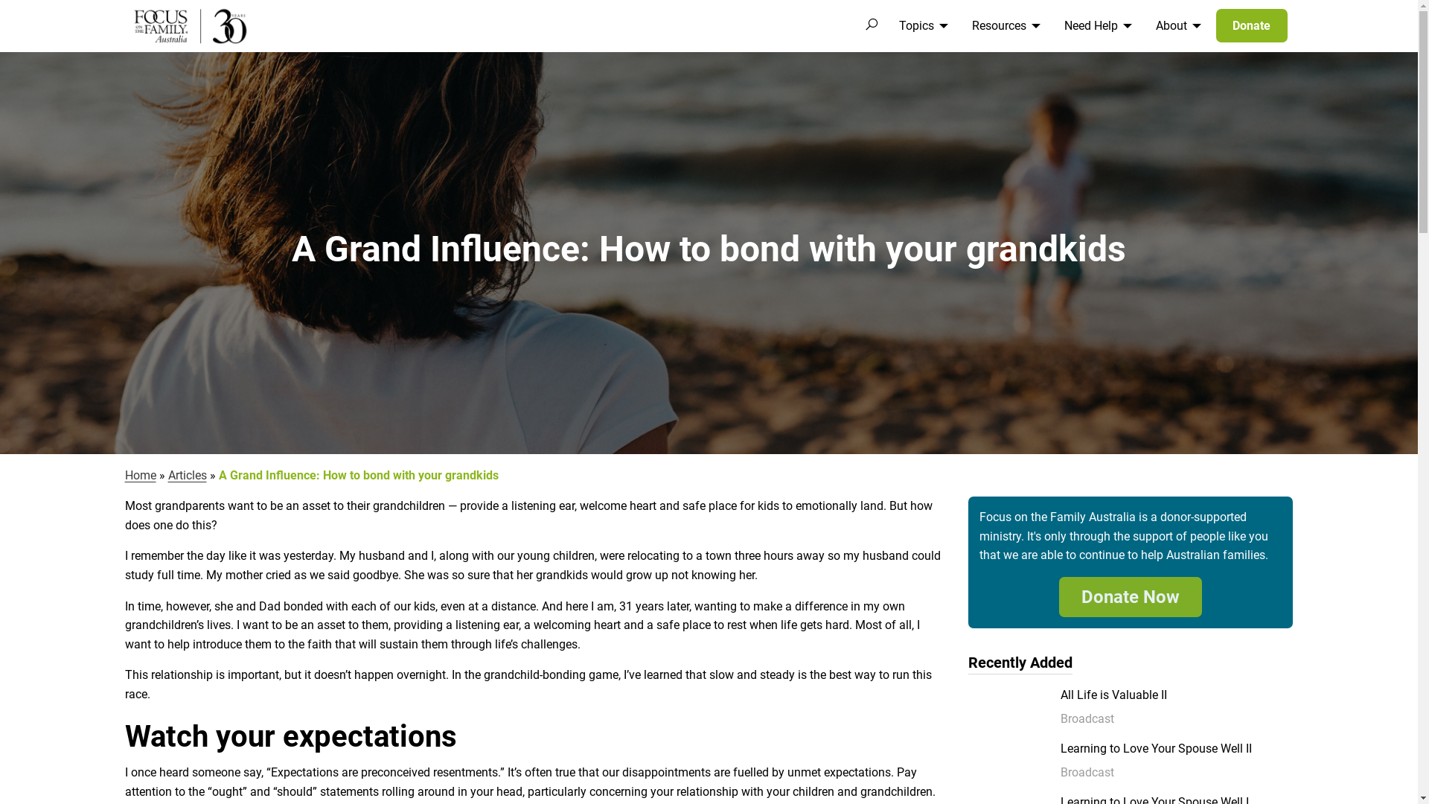 The width and height of the screenshot is (1429, 804). Describe the element at coordinates (1252, 25) in the screenshot. I see `Donate` at that location.